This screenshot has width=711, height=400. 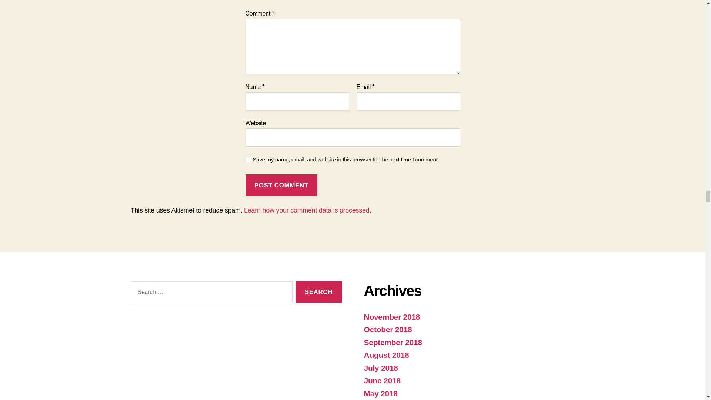 What do you see at coordinates (248, 159) in the screenshot?
I see `yes` at bounding box center [248, 159].